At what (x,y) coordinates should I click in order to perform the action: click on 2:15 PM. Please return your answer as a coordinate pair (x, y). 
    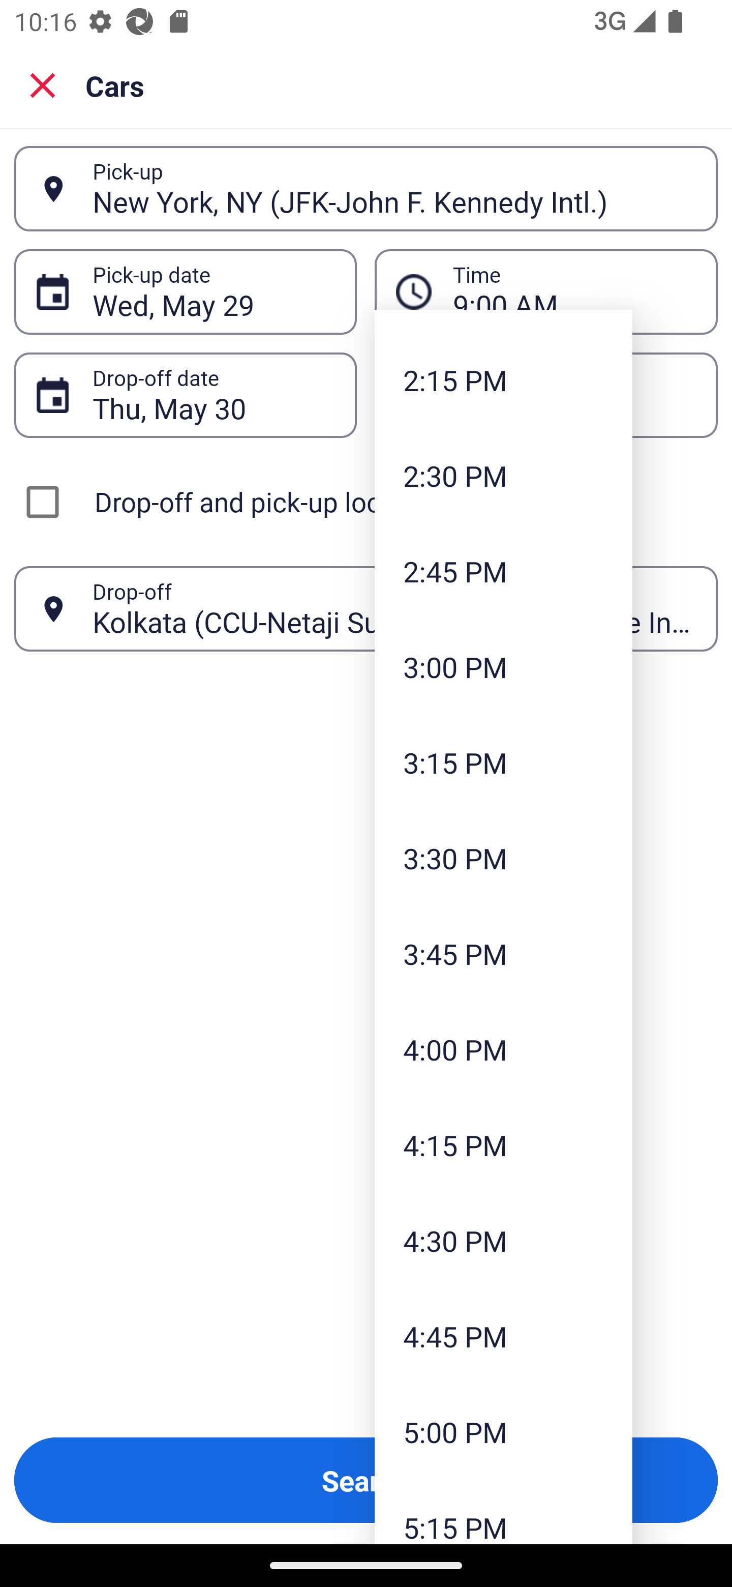
    Looking at the image, I should click on (503, 380).